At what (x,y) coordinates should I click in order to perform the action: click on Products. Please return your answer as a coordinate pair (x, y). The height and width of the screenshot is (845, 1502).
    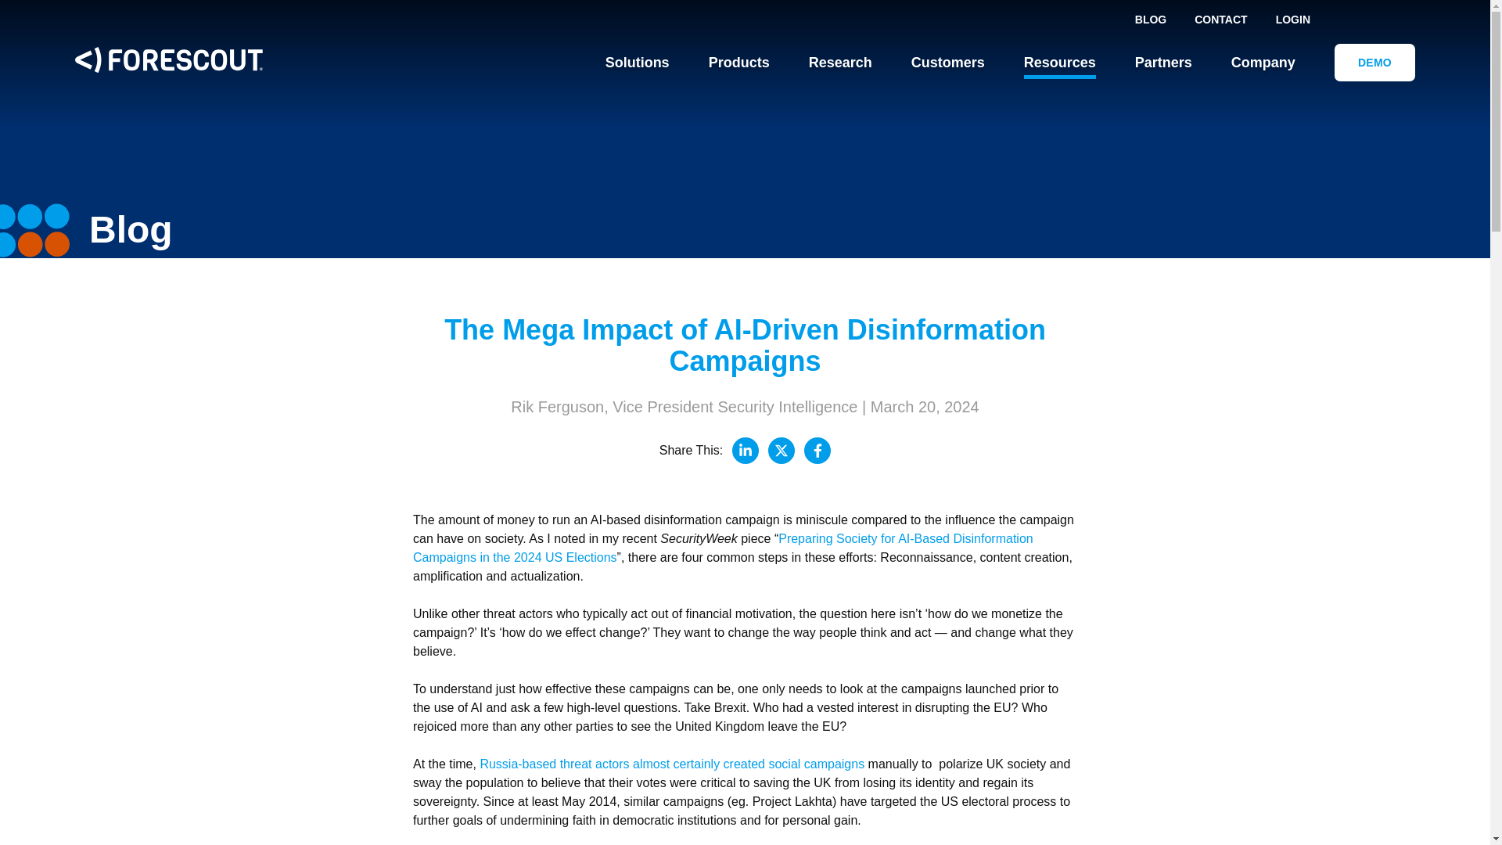
    Looking at the image, I should click on (738, 63).